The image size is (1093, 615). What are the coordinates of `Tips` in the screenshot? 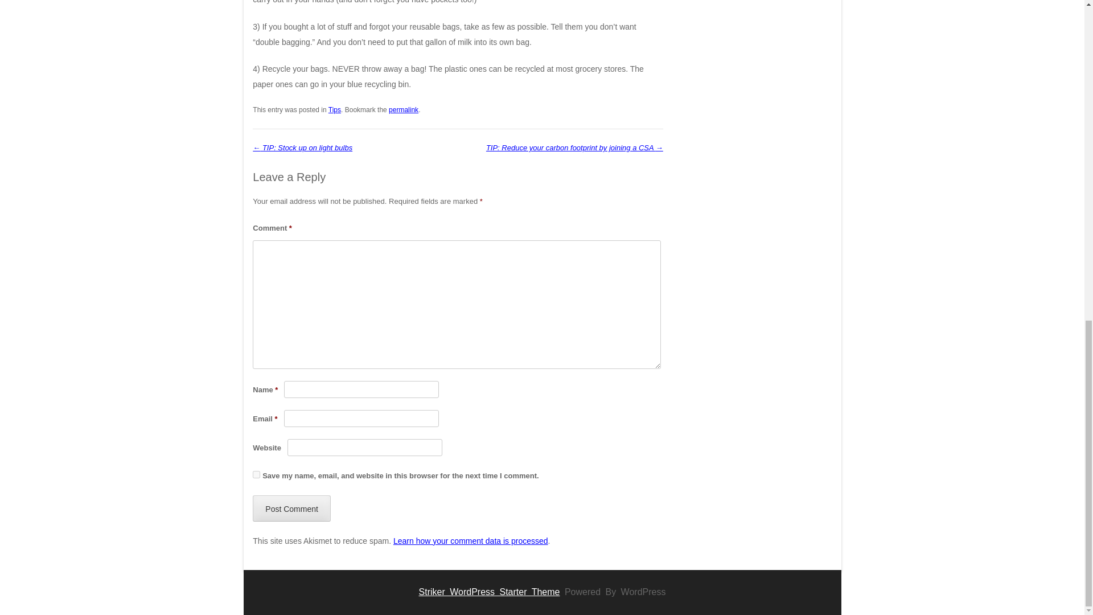 It's located at (335, 109).